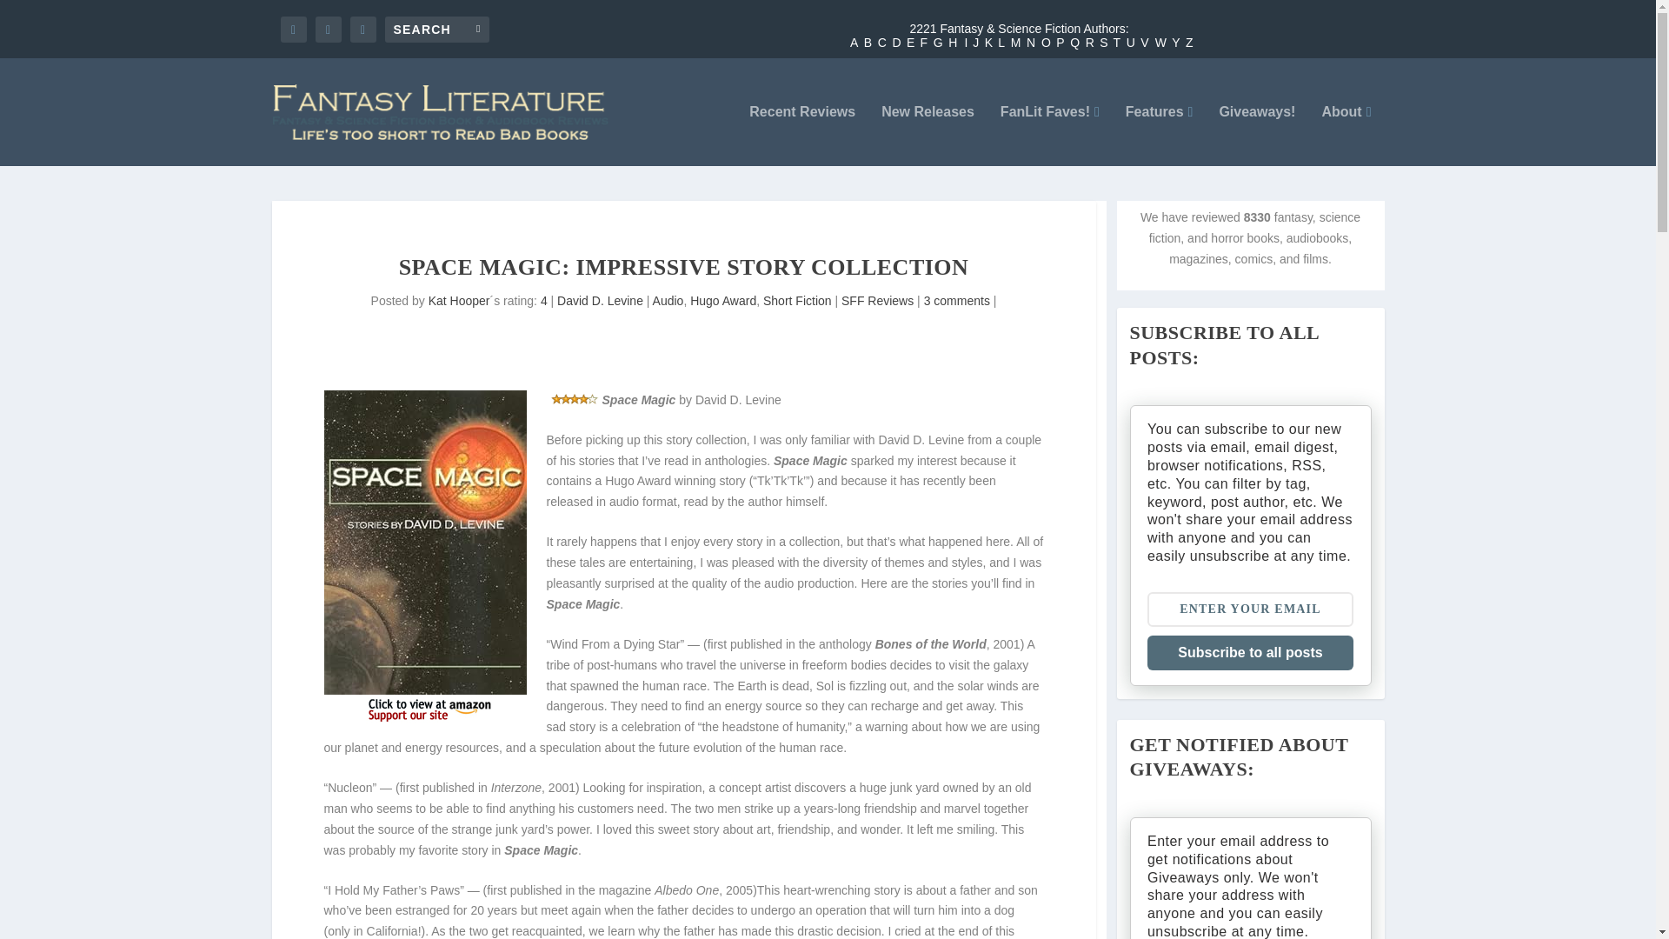  What do you see at coordinates (459, 301) in the screenshot?
I see `Posts by Kat Hooper` at bounding box center [459, 301].